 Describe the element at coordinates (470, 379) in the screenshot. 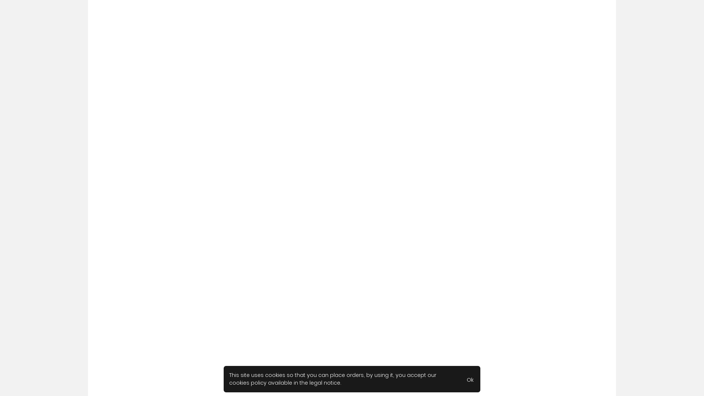

I see `Ok` at that location.